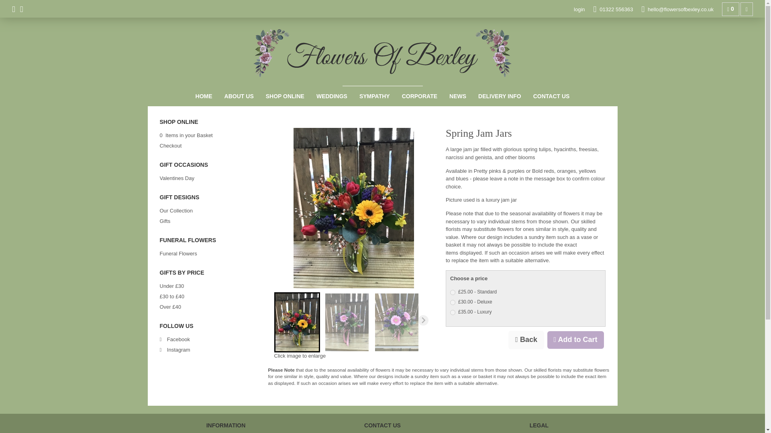 The image size is (771, 433). Describe the element at coordinates (420, 96) in the screenshot. I see `CORPORATE` at that location.